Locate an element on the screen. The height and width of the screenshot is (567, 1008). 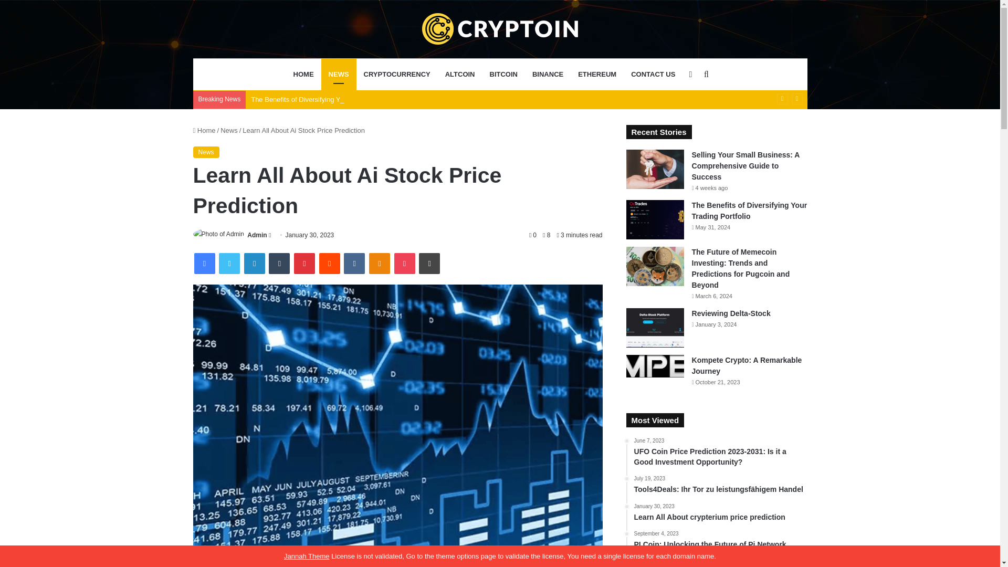
LinkedIn is located at coordinates (254, 263).